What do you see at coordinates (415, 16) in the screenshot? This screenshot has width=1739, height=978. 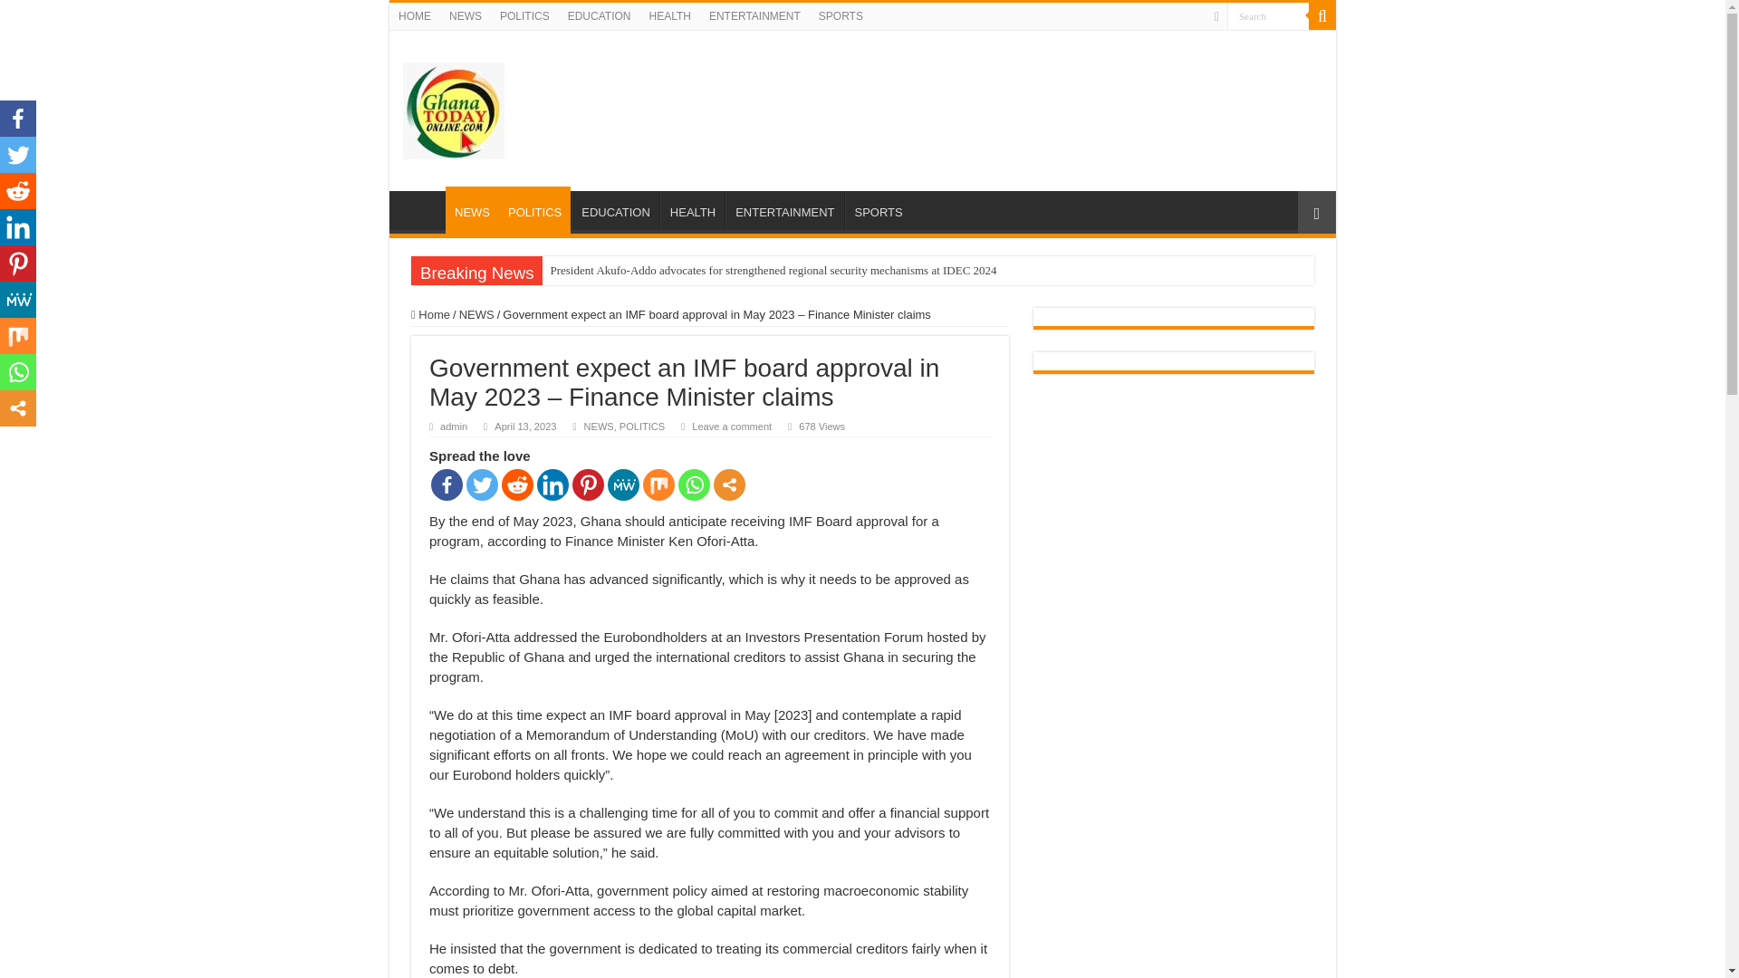 I see `HOME` at bounding box center [415, 16].